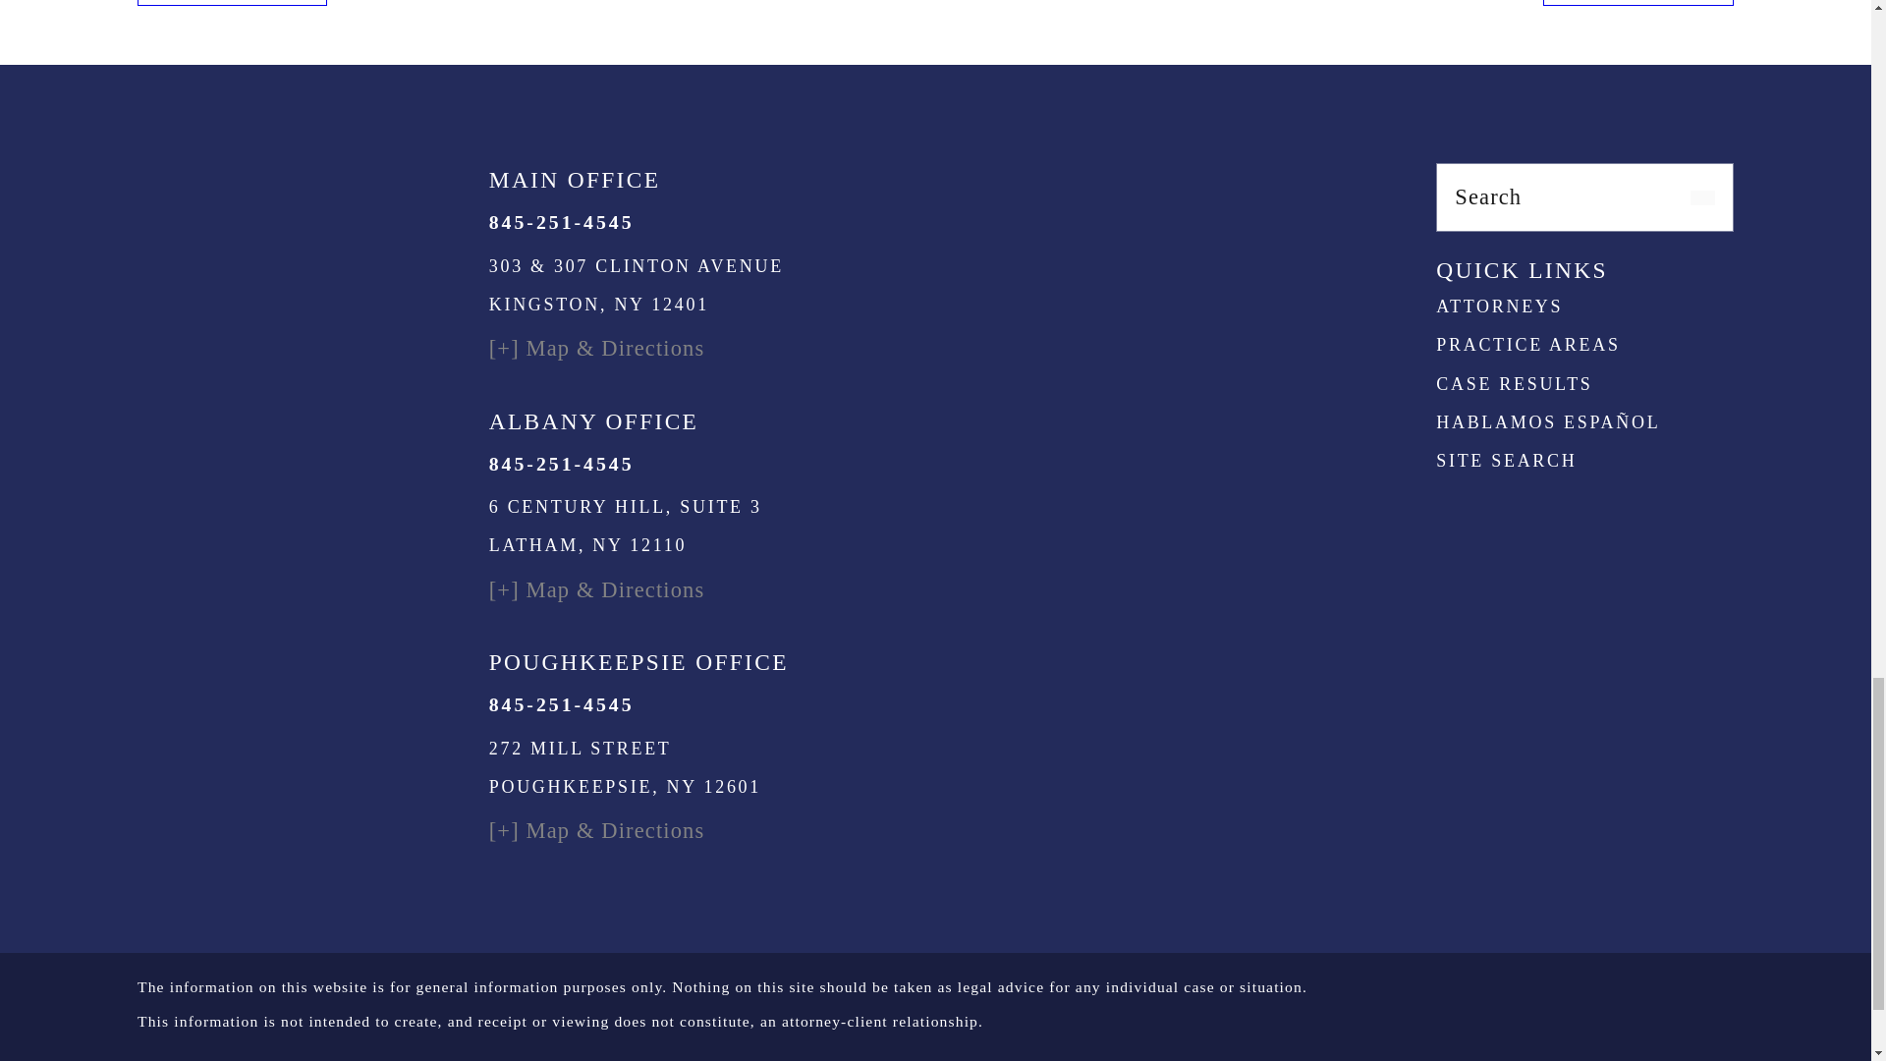  What do you see at coordinates (1585, 242) in the screenshot?
I see `LinkedIn` at bounding box center [1585, 242].